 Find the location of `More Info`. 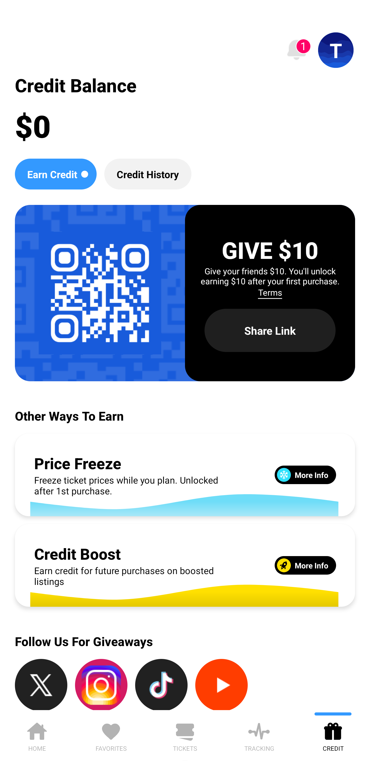

More Info is located at coordinates (305, 565).